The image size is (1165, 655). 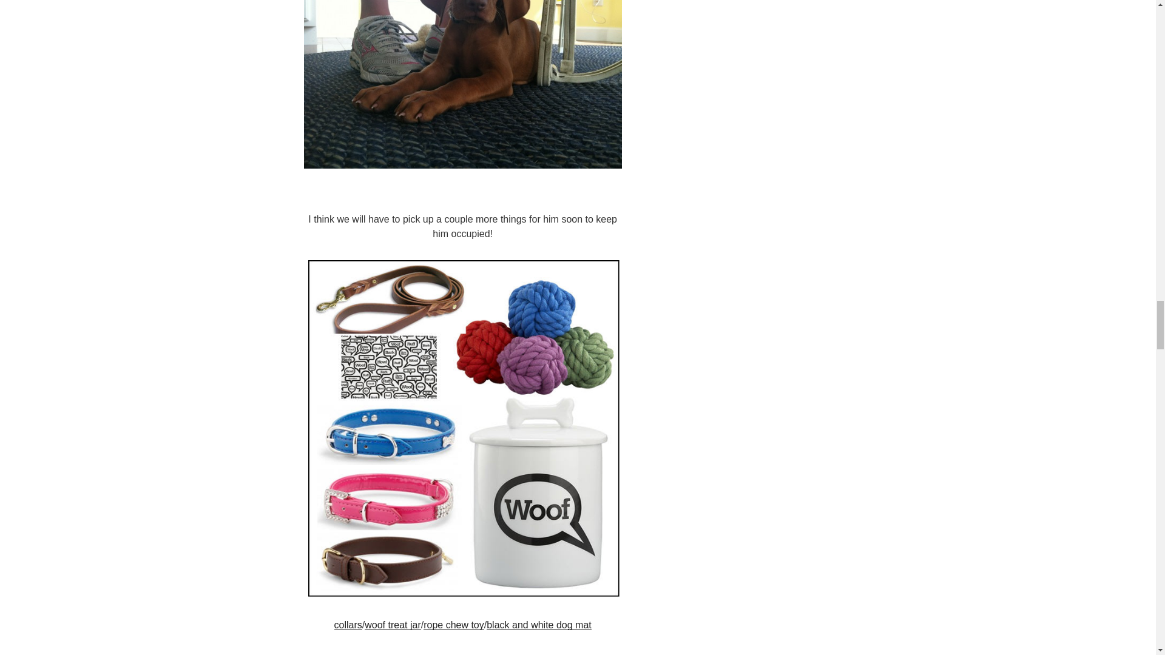 I want to click on collars, so click(x=348, y=625).